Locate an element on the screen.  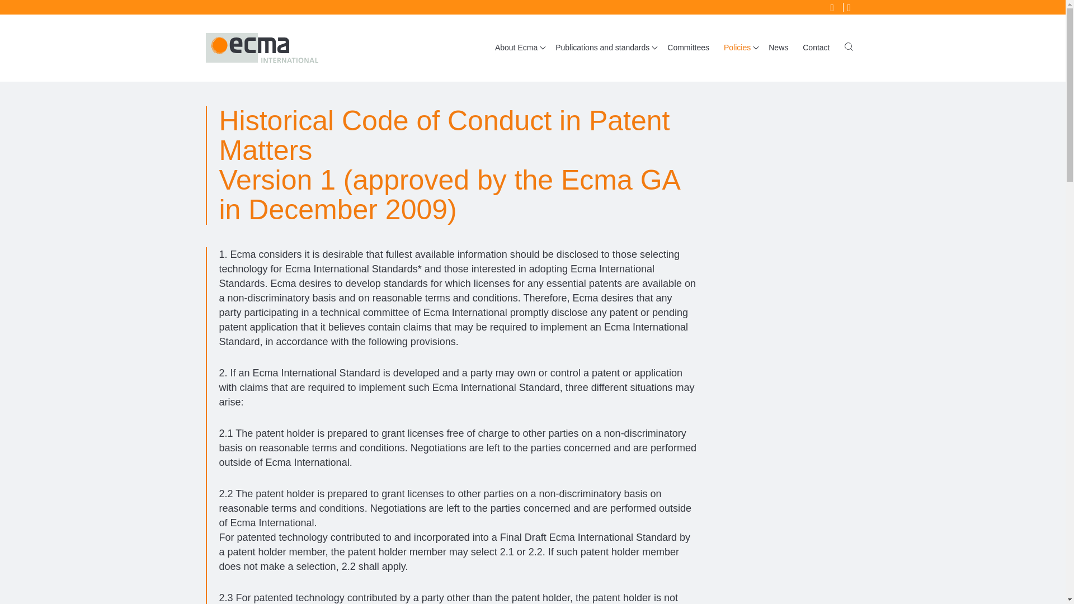
About Ecma is located at coordinates (517, 48).